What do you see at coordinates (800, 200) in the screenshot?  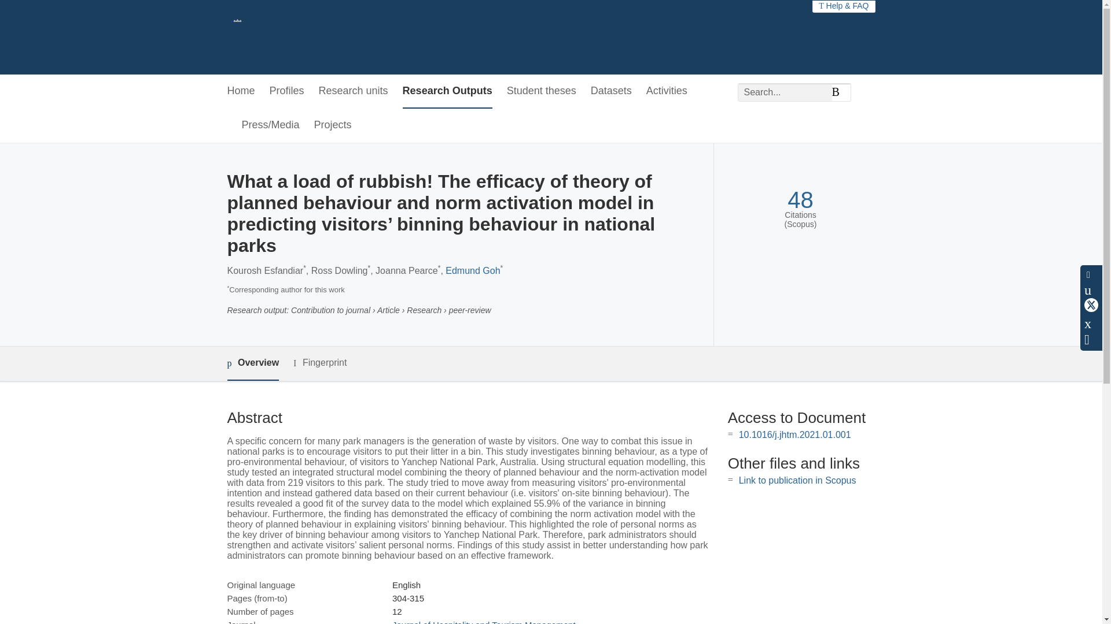 I see `48` at bounding box center [800, 200].